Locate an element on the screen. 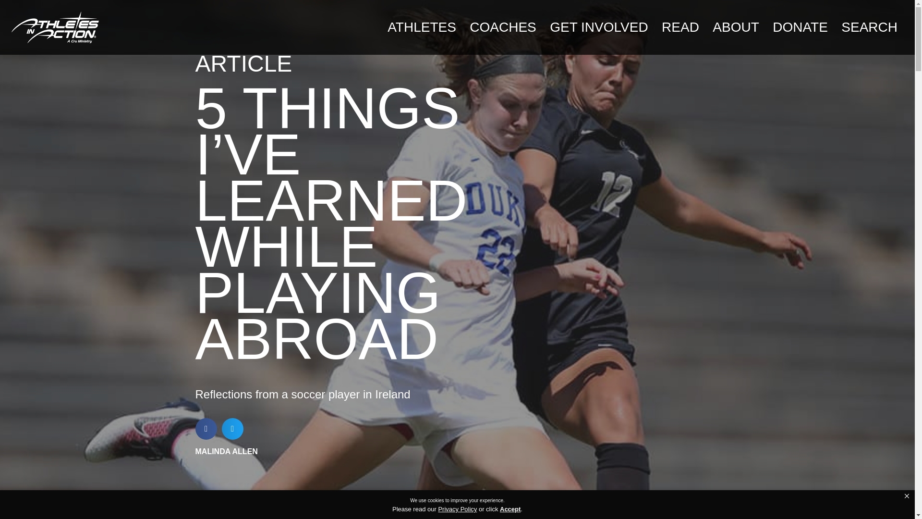 This screenshot has height=519, width=922. SEARCH is located at coordinates (869, 27).